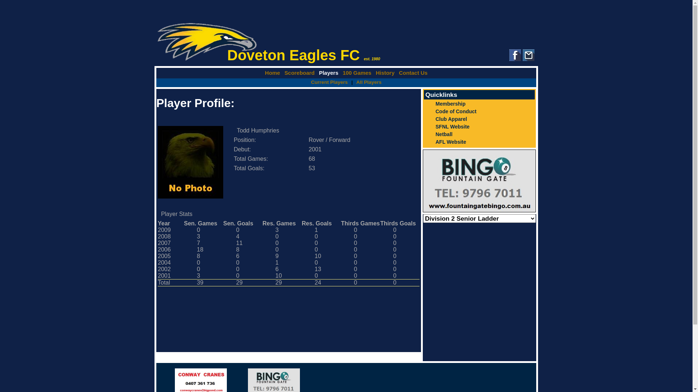 Image resolution: width=698 pixels, height=392 pixels. What do you see at coordinates (329, 82) in the screenshot?
I see `Current Players` at bounding box center [329, 82].